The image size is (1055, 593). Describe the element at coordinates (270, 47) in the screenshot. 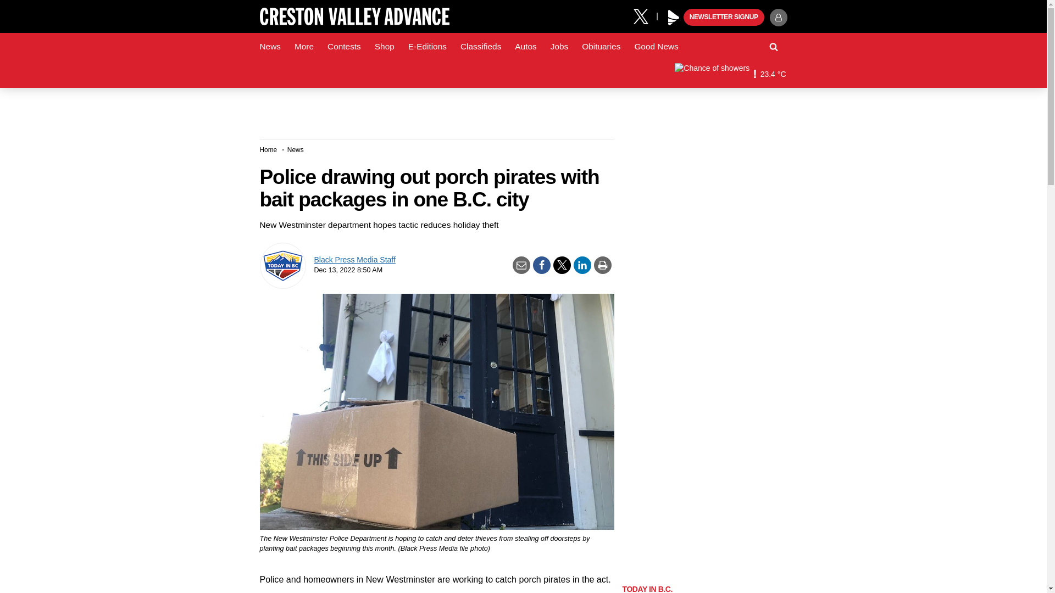

I see `News` at that location.